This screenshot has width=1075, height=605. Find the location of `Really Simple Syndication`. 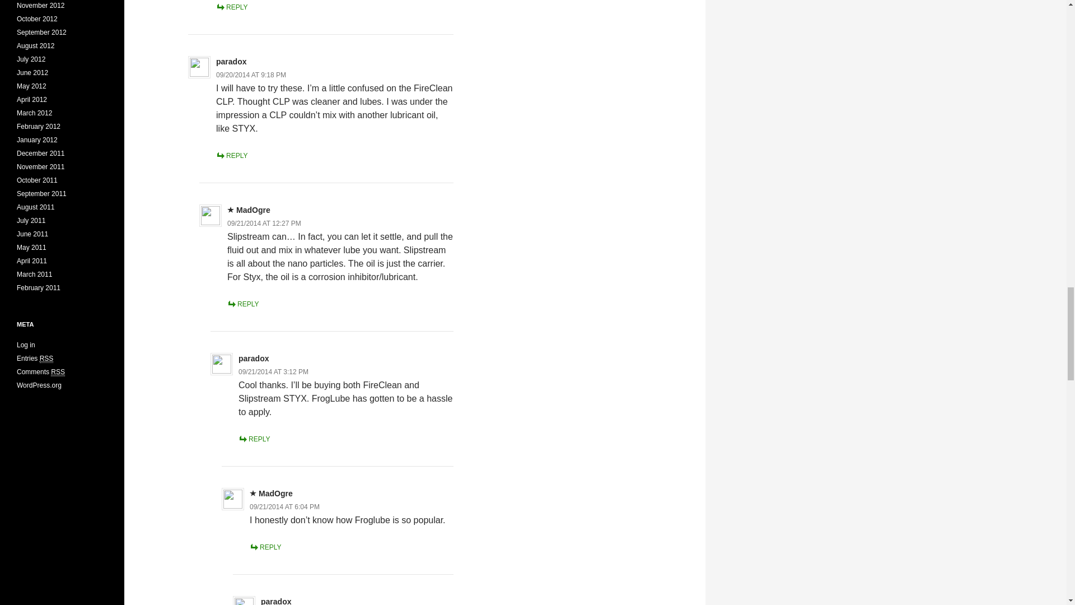

Really Simple Syndication is located at coordinates (47, 359).